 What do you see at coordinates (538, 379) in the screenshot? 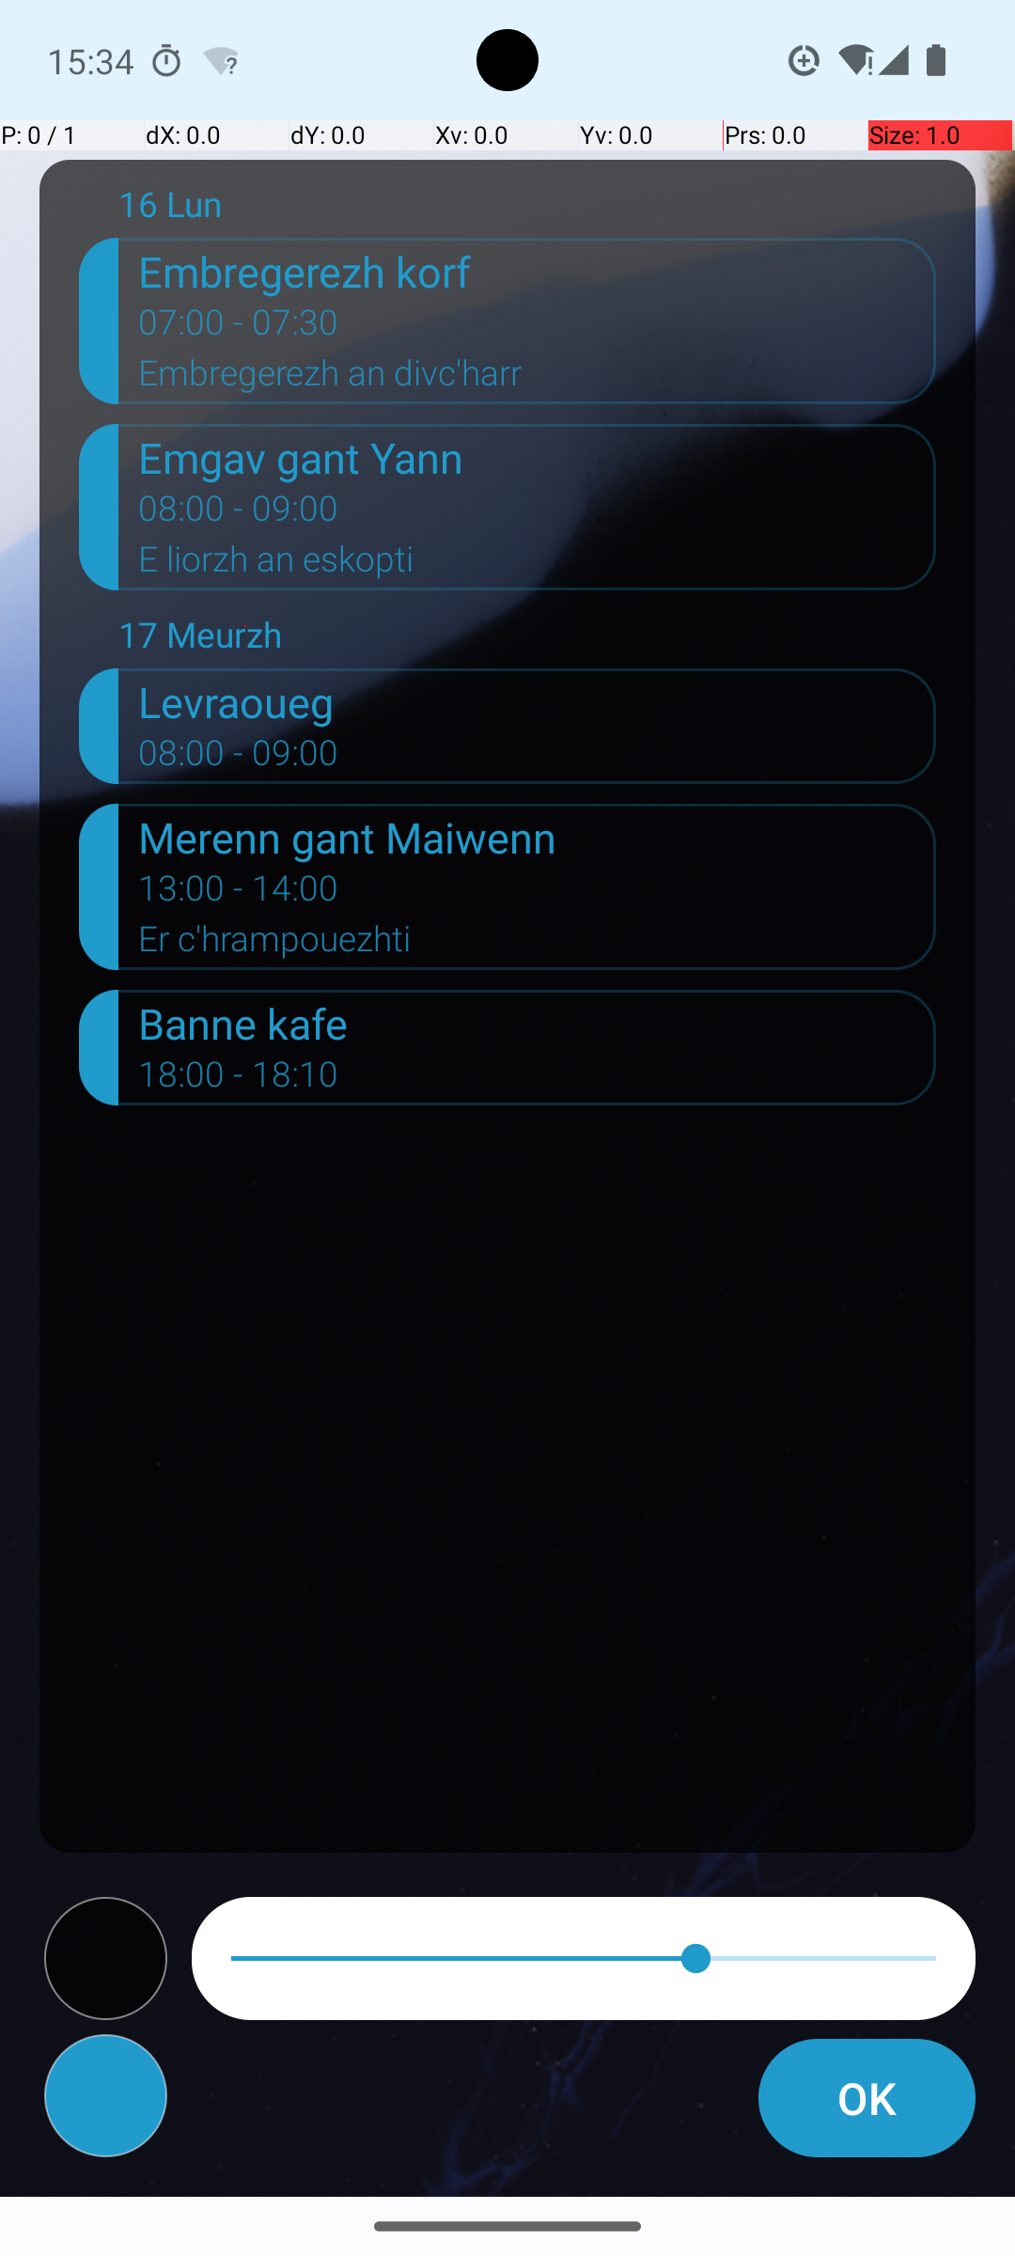
I see `Embregerezh an divc'harr` at bounding box center [538, 379].